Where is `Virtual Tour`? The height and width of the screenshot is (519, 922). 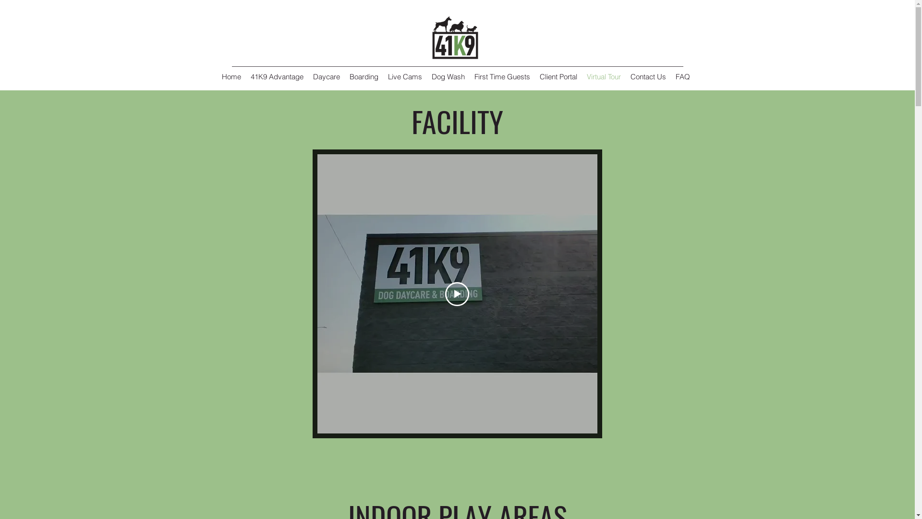
Virtual Tour is located at coordinates (604, 77).